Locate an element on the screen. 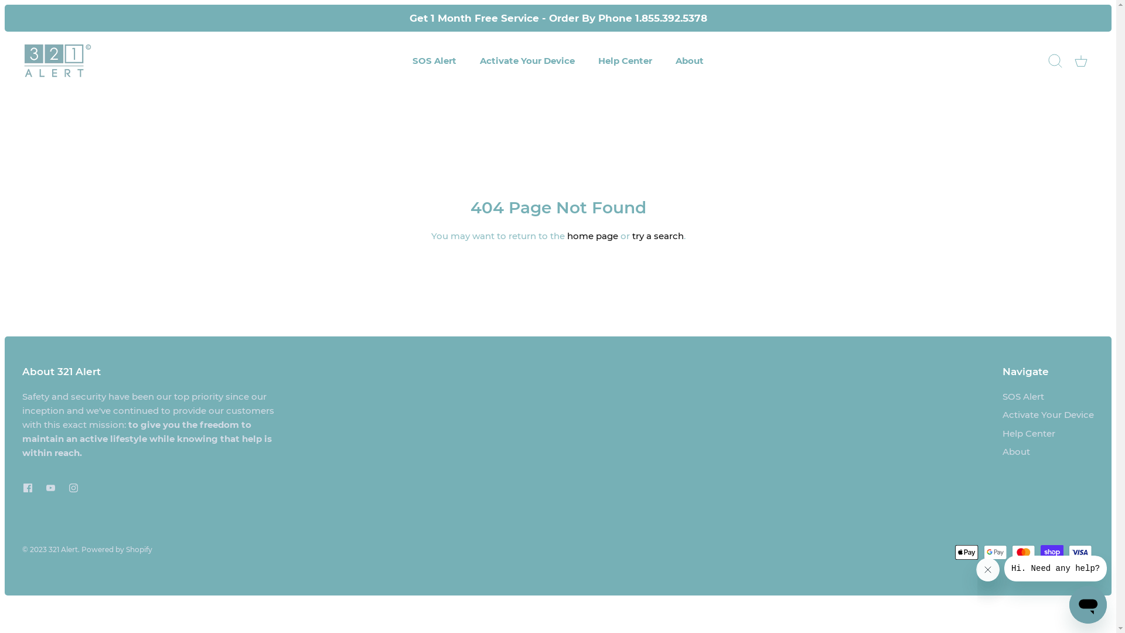 The height and width of the screenshot is (633, 1125). Activate Your Device is located at coordinates (1048, 415).